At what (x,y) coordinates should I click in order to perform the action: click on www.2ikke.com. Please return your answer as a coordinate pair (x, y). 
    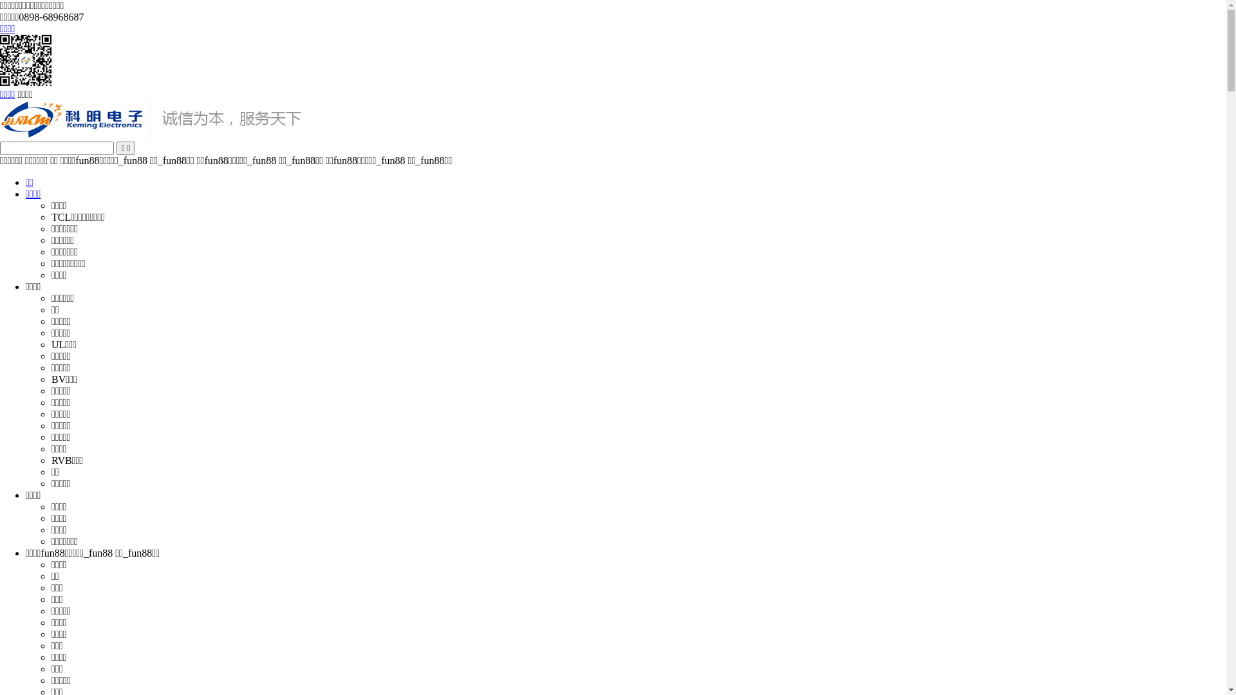
    Looking at the image, I should click on (152, 135).